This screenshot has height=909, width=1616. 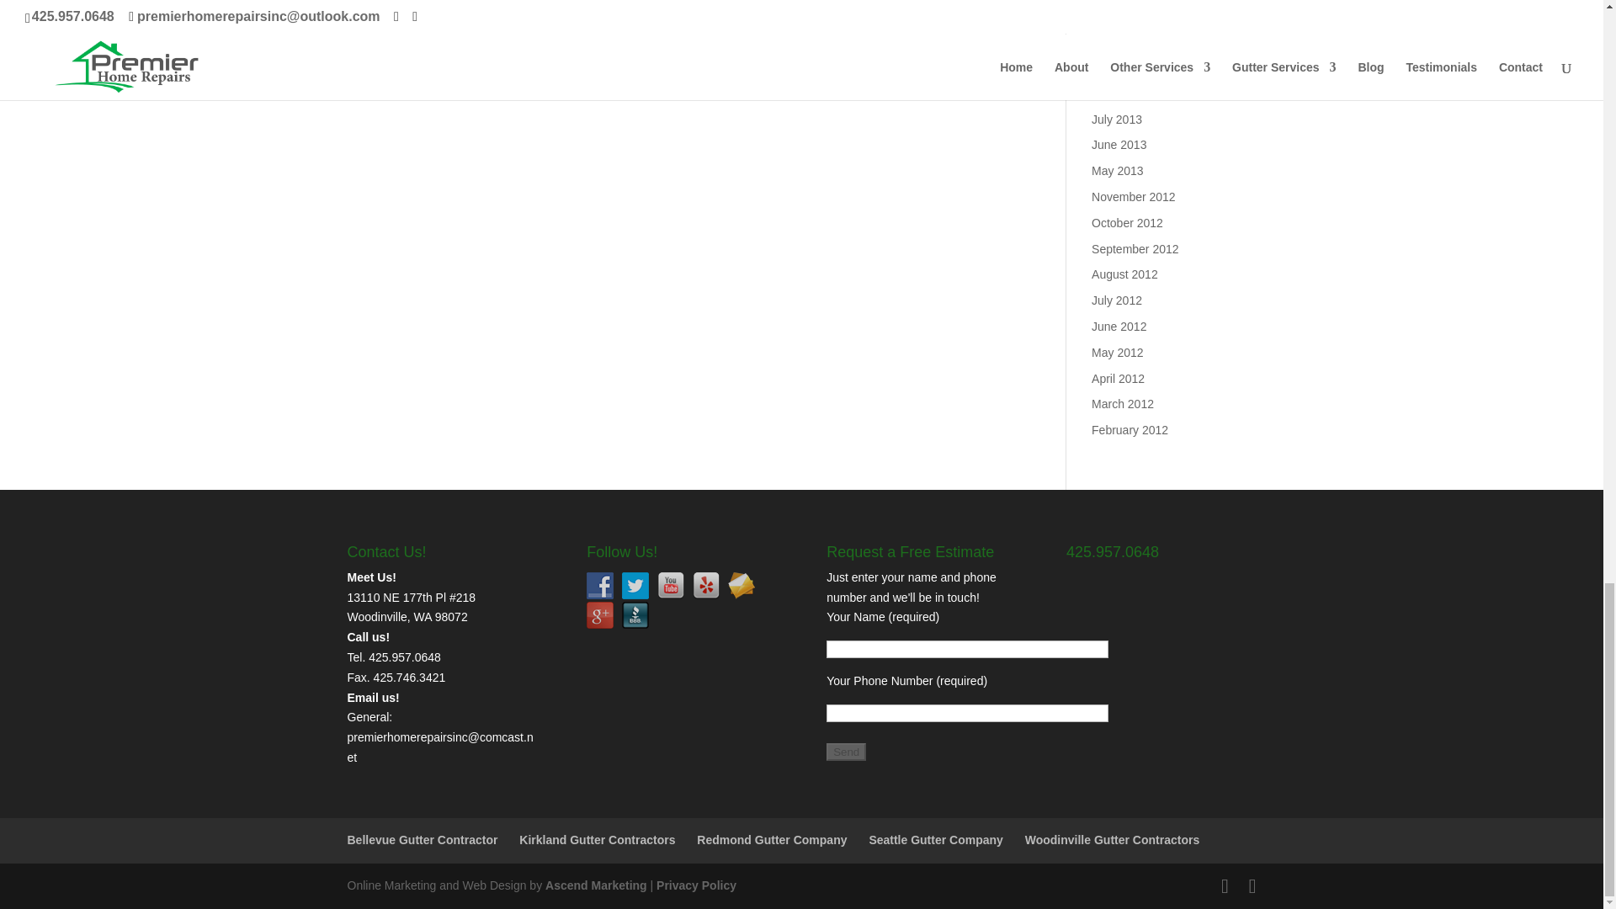 What do you see at coordinates (635, 586) in the screenshot?
I see `Follow Us on Twitter` at bounding box center [635, 586].